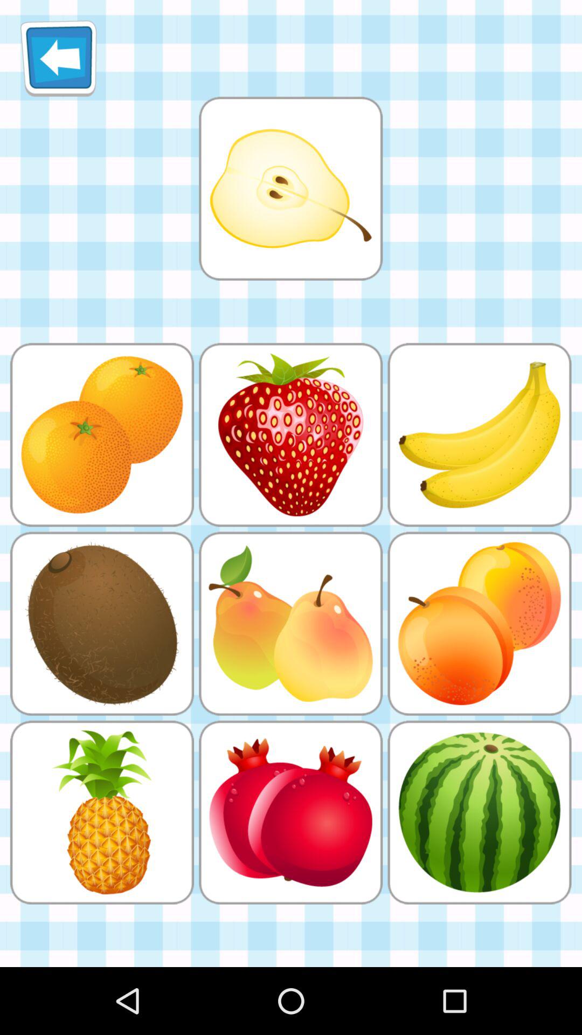 Image resolution: width=582 pixels, height=1035 pixels. Describe the element at coordinates (58, 58) in the screenshot. I see `back` at that location.